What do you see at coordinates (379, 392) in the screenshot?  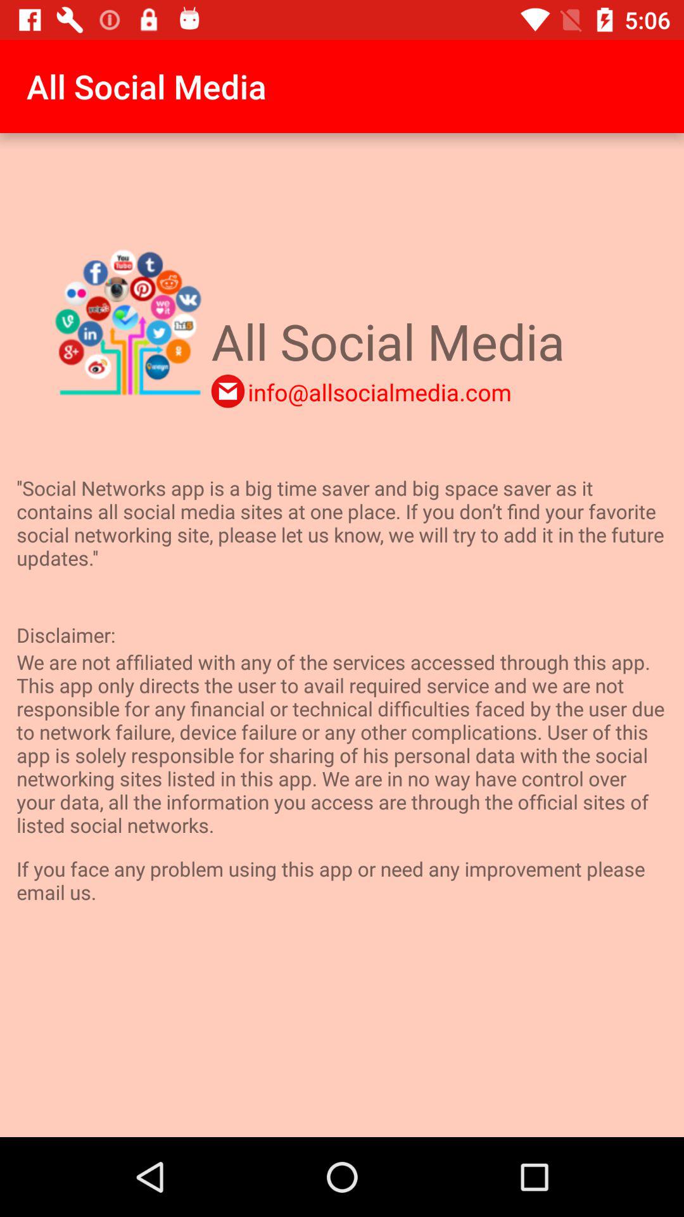 I see `launch the icon above social networks app` at bounding box center [379, 392].